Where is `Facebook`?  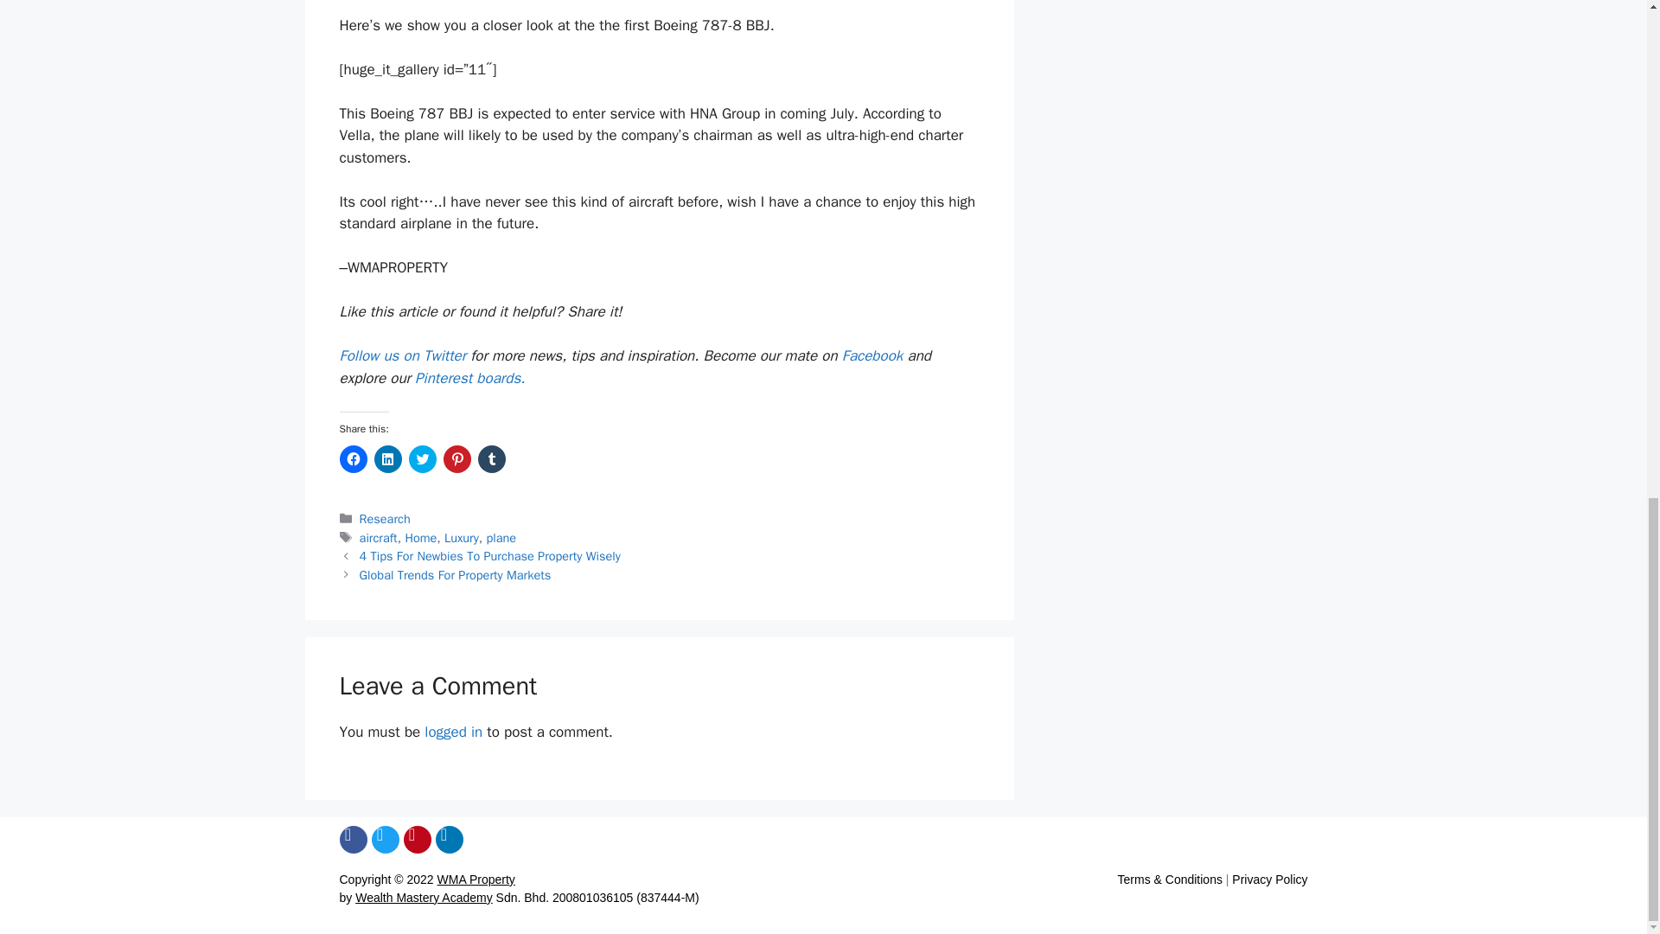
Facebook is located at coordinates (875, 355).